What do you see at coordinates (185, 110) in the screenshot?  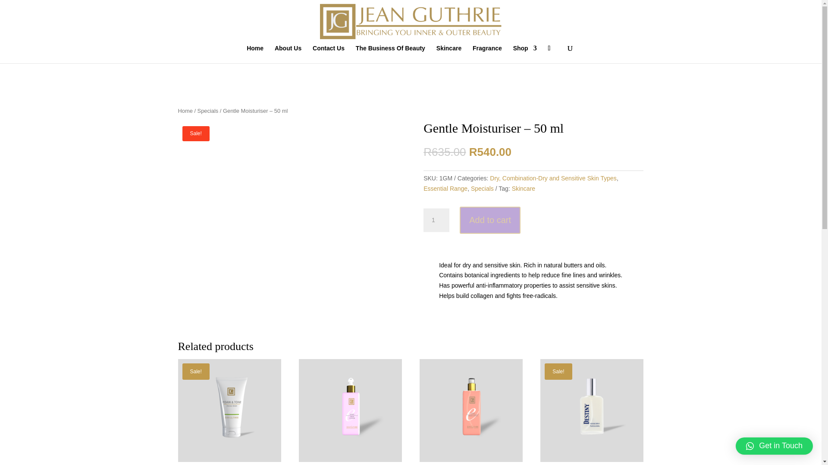 I see `Home` at bounding box center [185, 110].